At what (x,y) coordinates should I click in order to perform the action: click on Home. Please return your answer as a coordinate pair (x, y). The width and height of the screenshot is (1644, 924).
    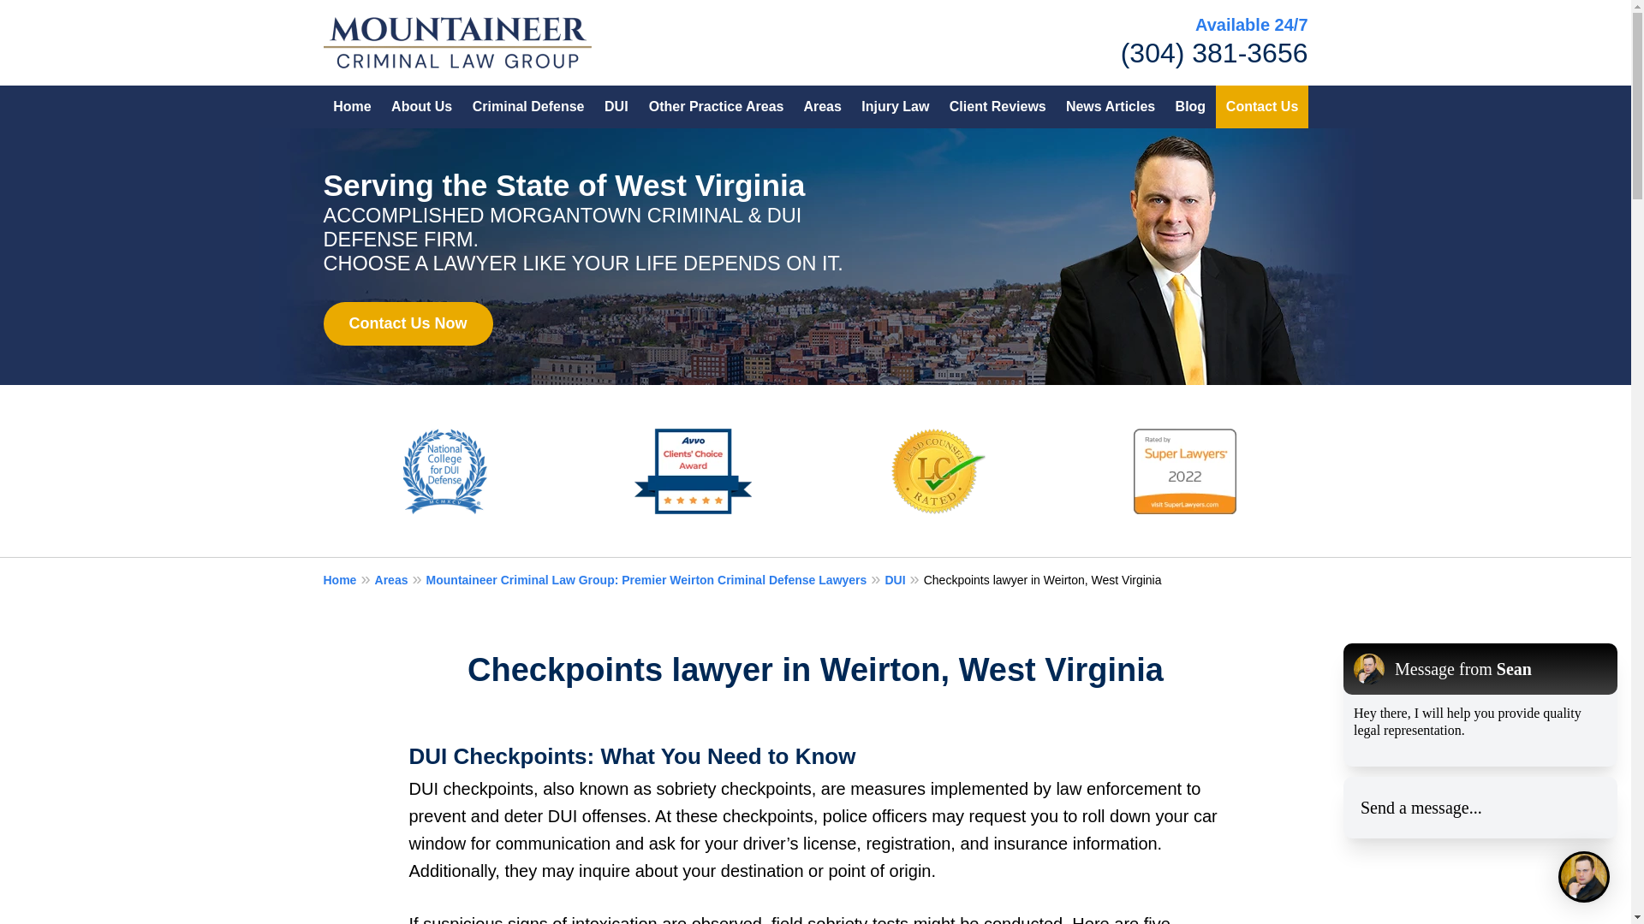
    Looking at the image, I should click on (349, 578).